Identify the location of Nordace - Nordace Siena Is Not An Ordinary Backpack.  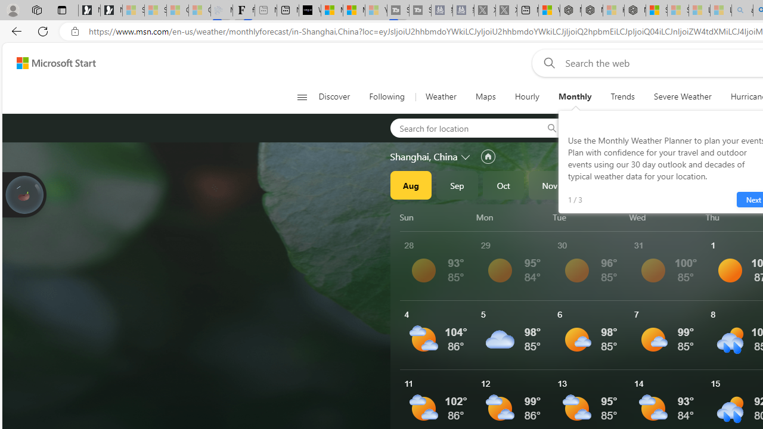
(635, 11).